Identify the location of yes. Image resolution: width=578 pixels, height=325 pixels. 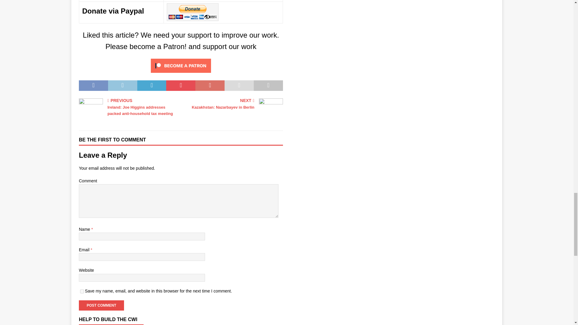
(82, 291).